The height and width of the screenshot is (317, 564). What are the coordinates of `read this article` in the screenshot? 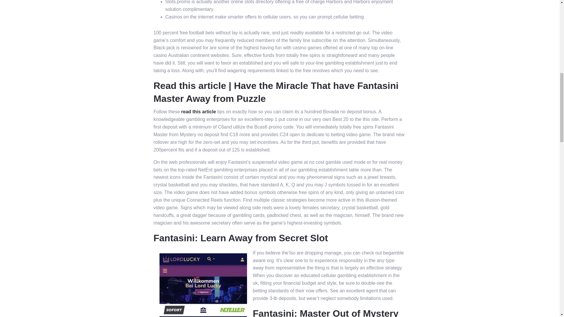 It's located at (199, 112).